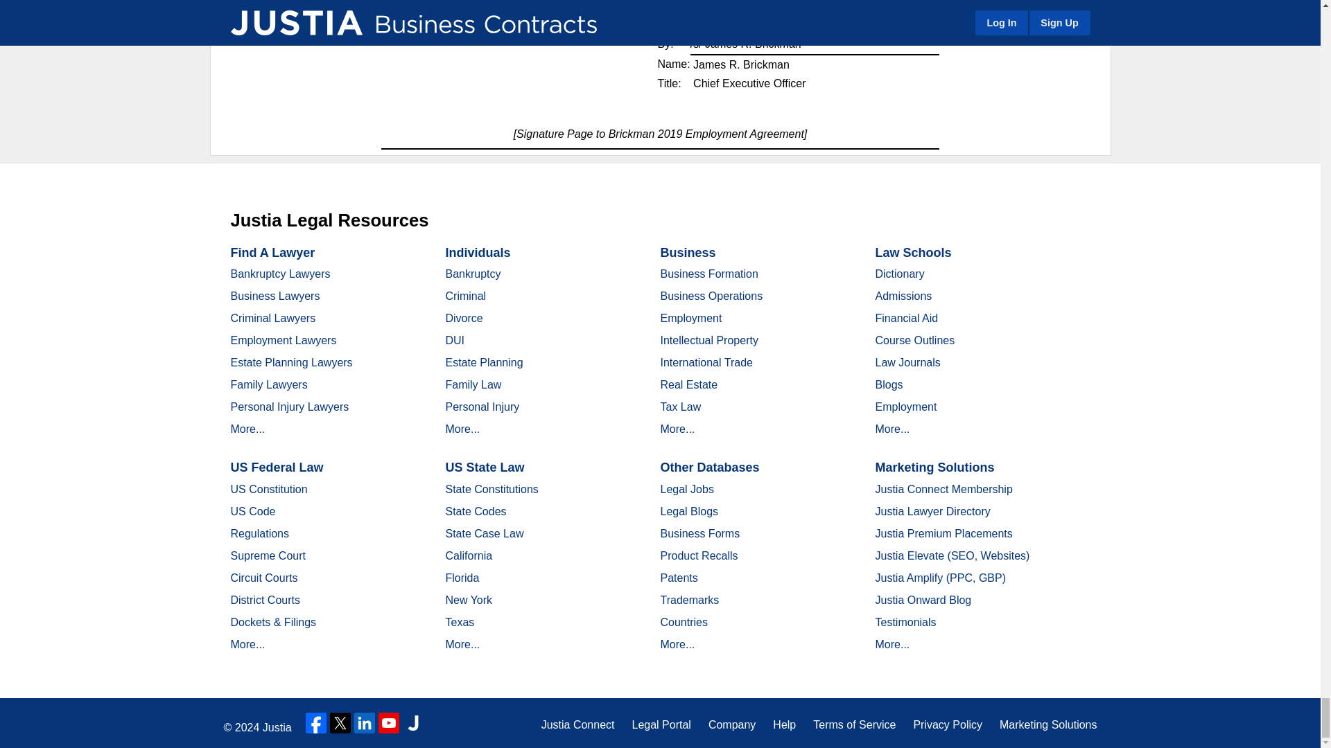 This screenshot has height=748, width=1331. I want to click on LinkedIn, so click(365, 723).